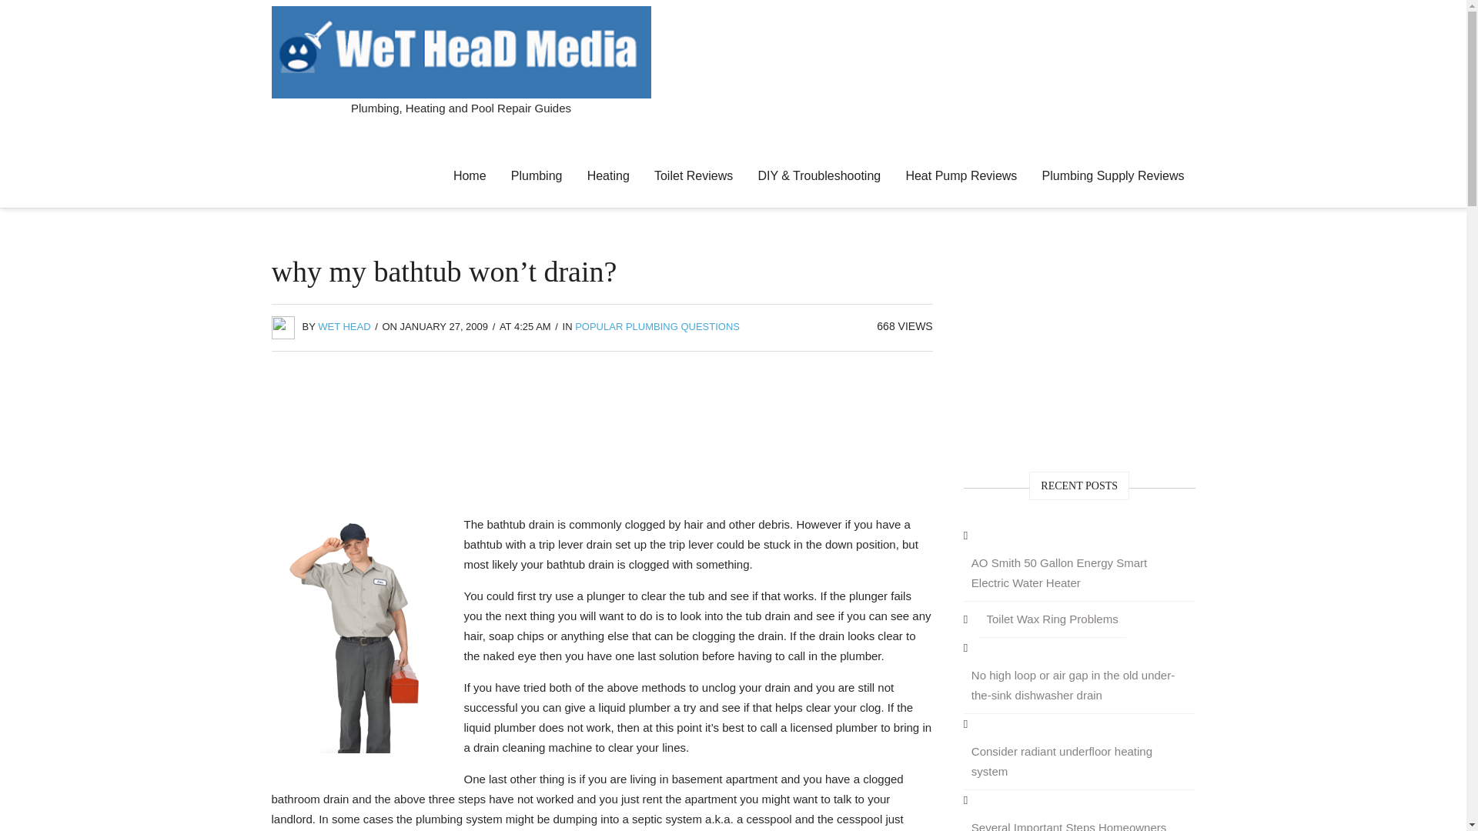 The image size is (1478, 831). I want to click on Toilet Reviews, so click(693, 175).